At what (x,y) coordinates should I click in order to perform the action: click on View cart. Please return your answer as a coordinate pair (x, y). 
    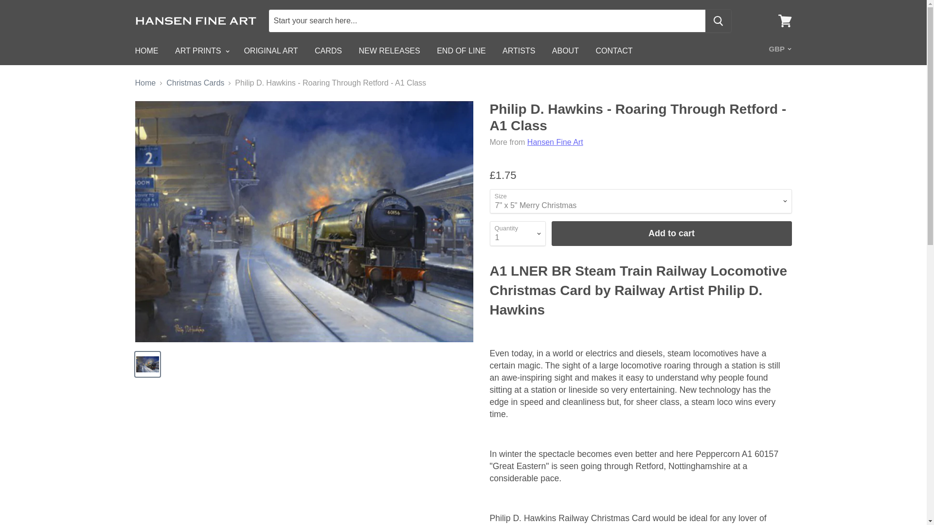
    Looking at the image, I should click on (785, 20).